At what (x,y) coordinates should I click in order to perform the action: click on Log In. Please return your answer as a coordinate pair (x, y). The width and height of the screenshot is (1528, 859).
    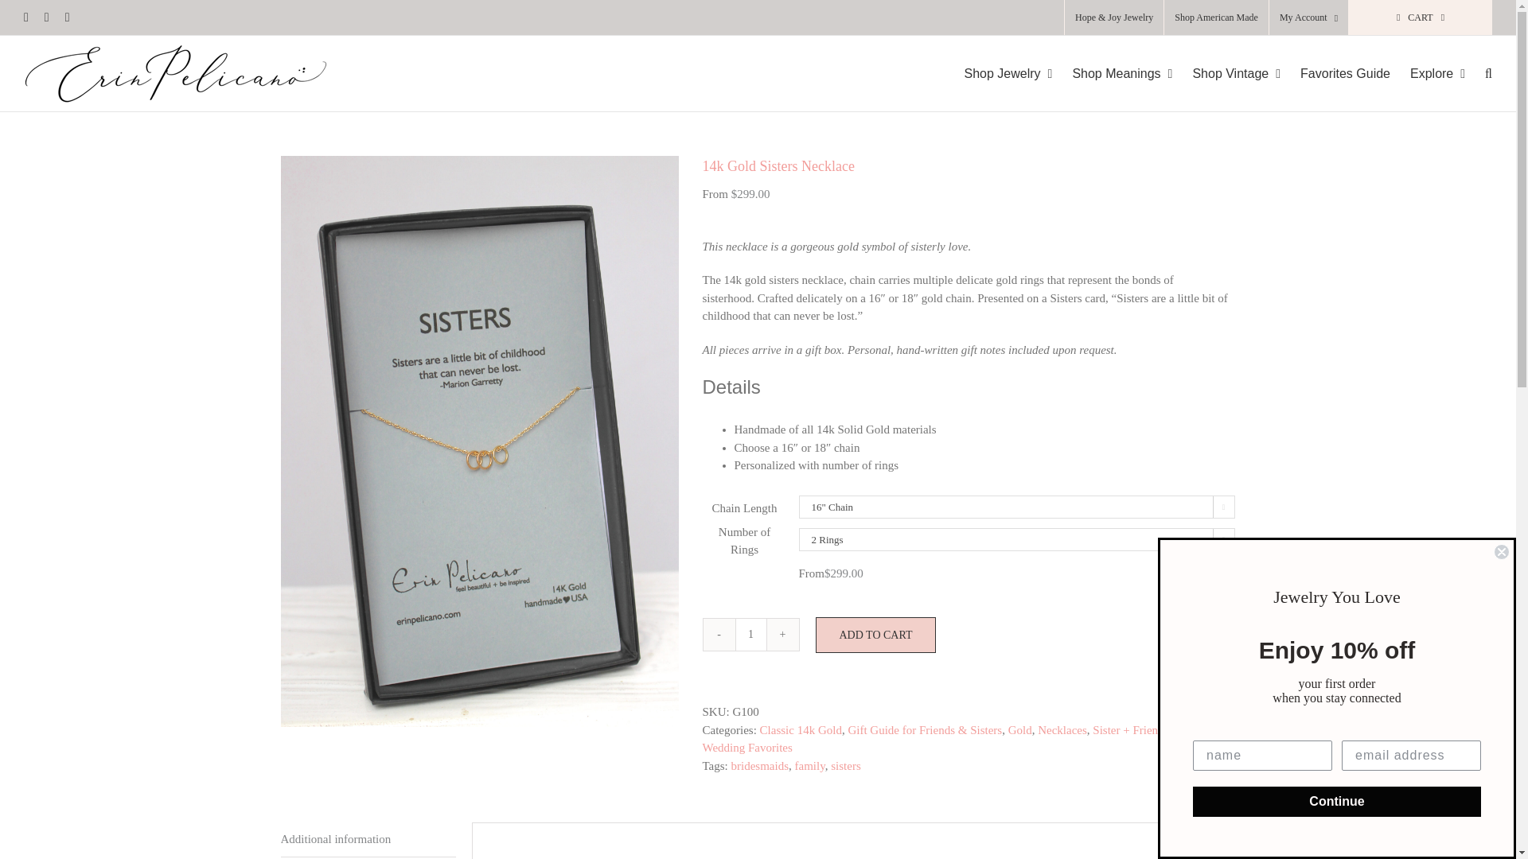
    Looking at the image, I should click on (1363, 153).